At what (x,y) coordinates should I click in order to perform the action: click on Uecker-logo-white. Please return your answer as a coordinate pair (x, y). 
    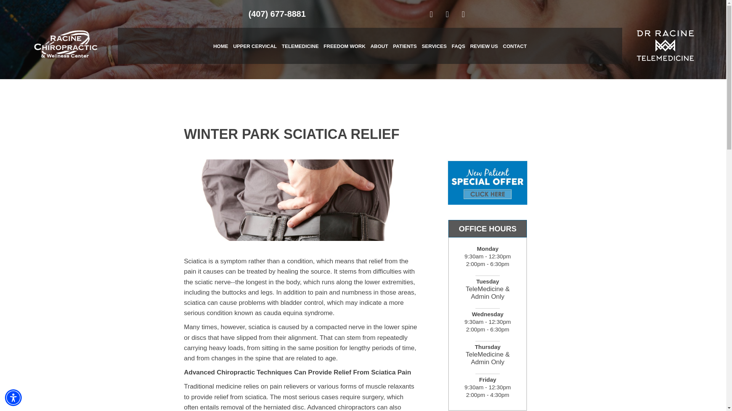
    Looking at the image, I should click on (68, 46).